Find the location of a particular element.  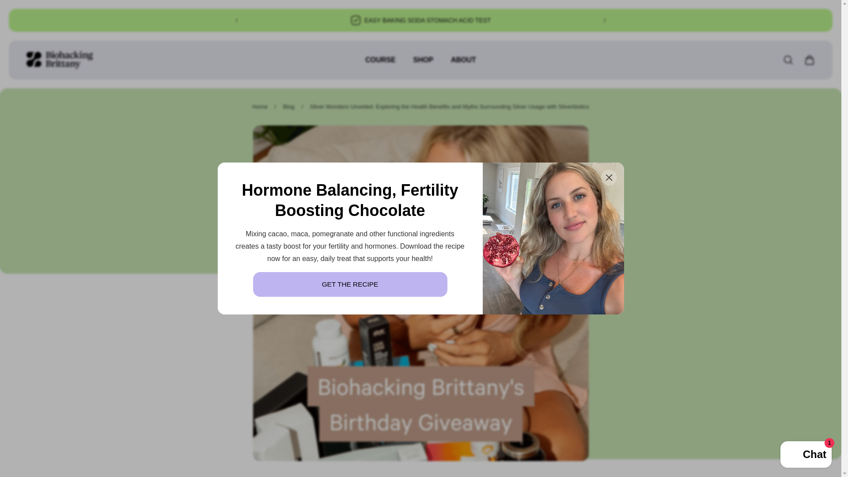

Shopify online store chat is located at coordinates (806, 455).